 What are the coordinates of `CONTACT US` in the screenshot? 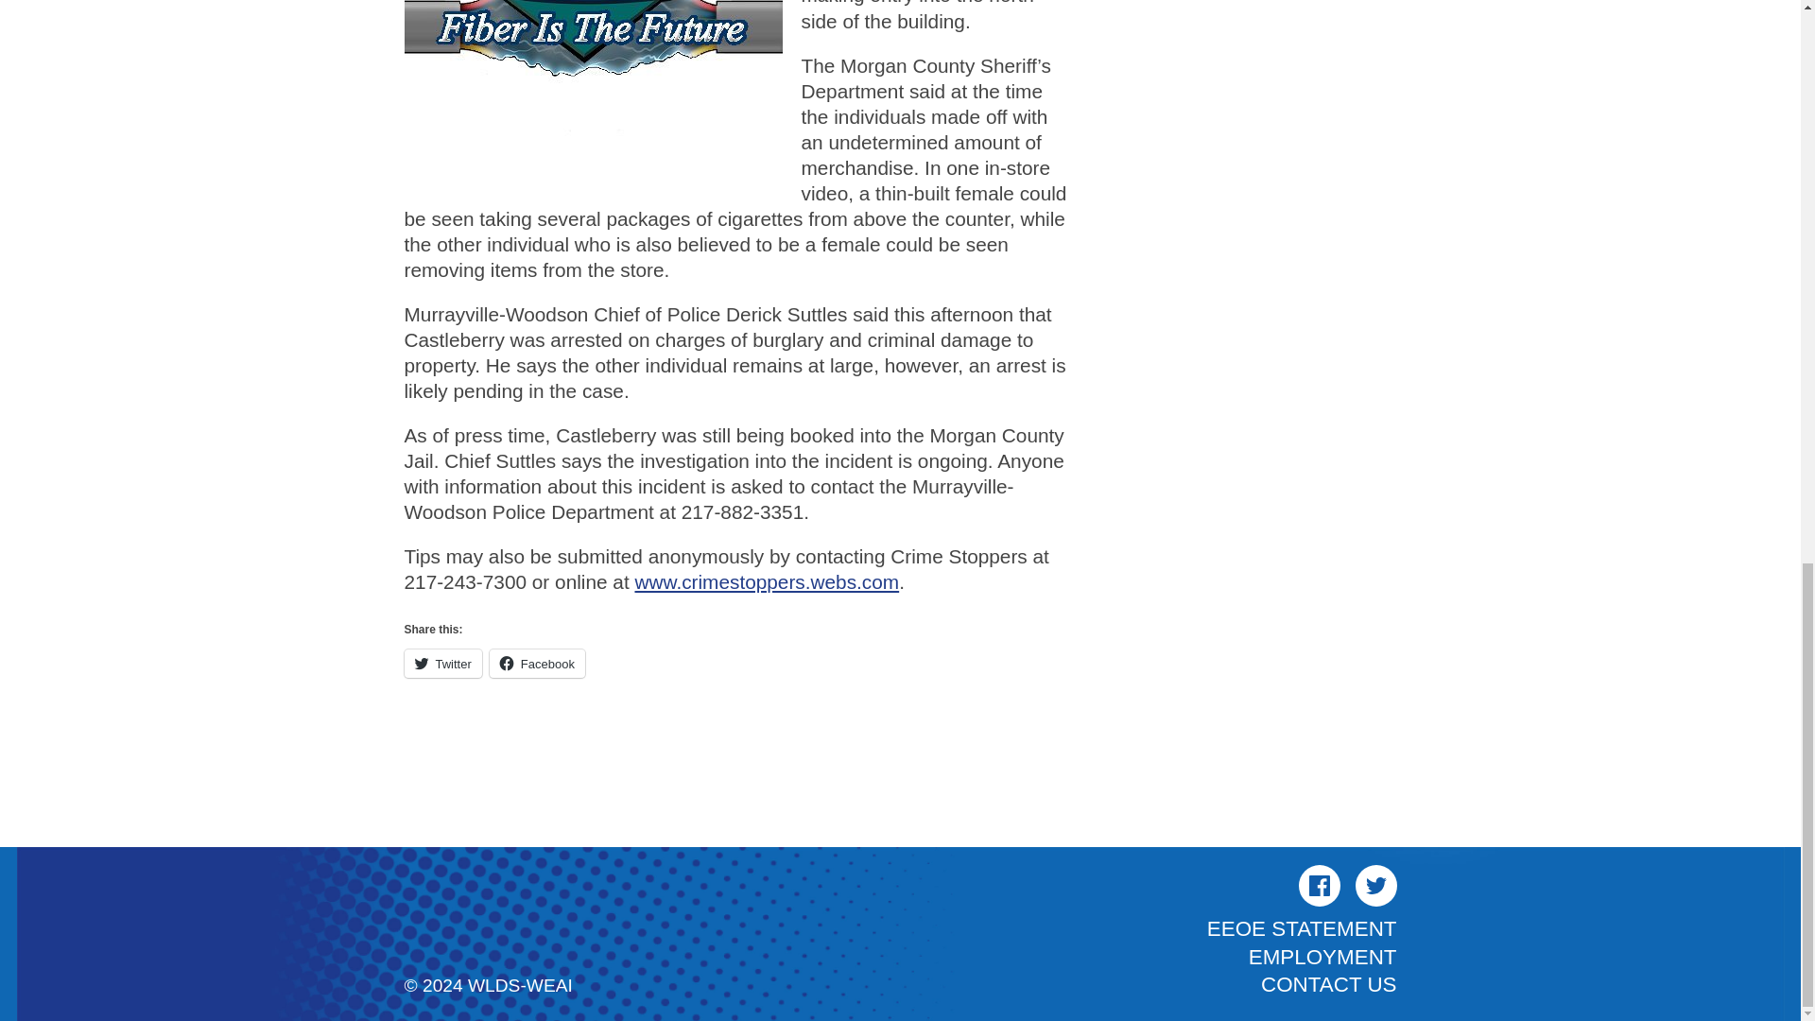 It's located at (1328, 985).